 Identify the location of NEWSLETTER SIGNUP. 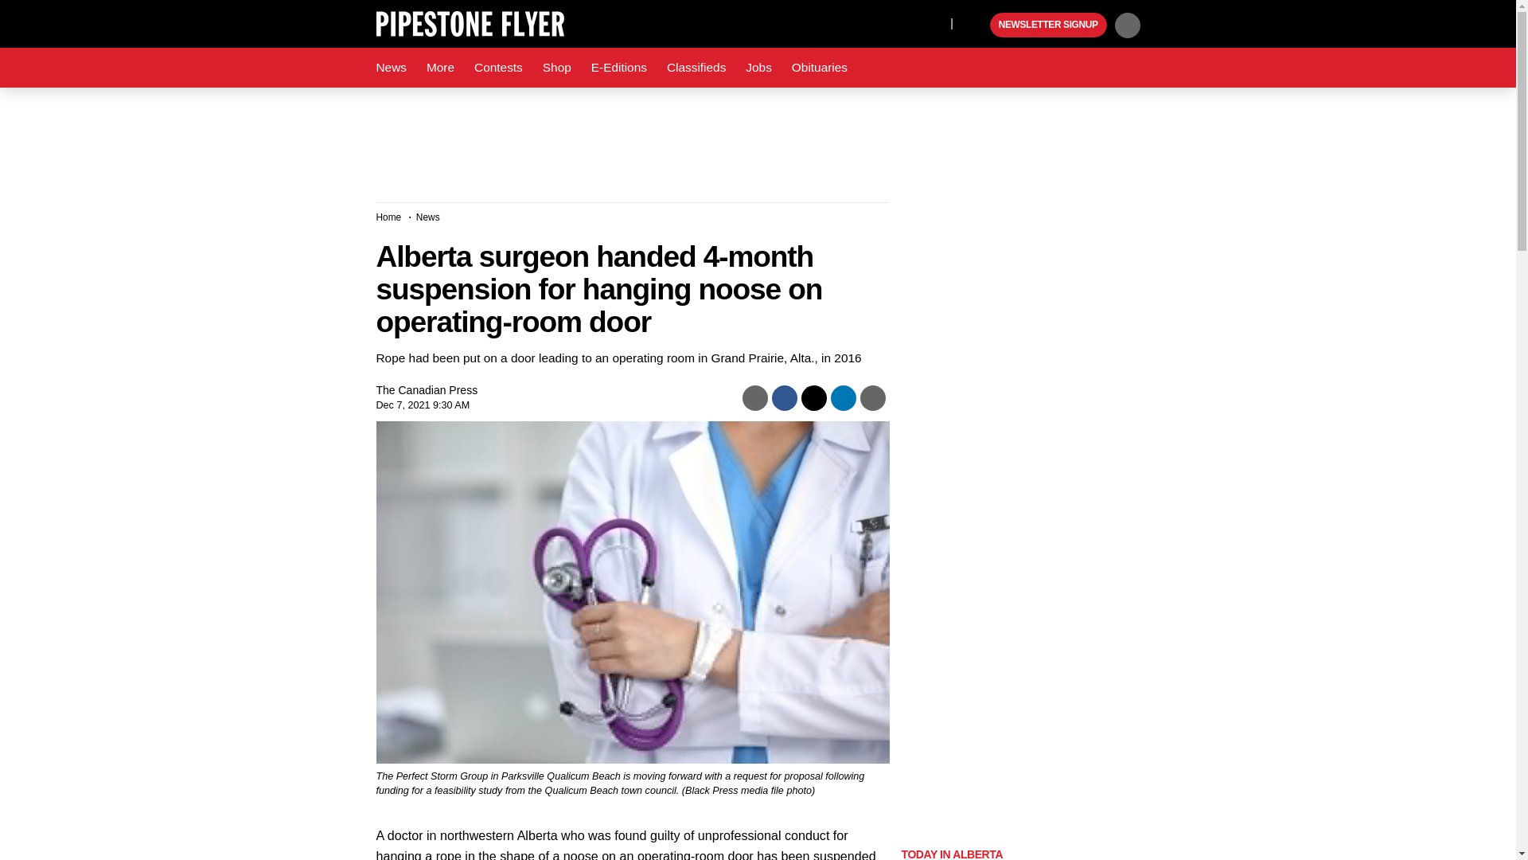
(1048, 25).